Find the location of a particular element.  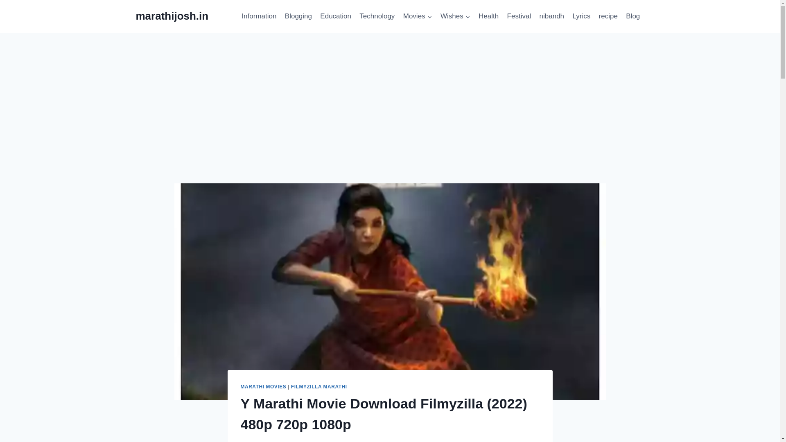

Movies is located at coordinates (418, 16).